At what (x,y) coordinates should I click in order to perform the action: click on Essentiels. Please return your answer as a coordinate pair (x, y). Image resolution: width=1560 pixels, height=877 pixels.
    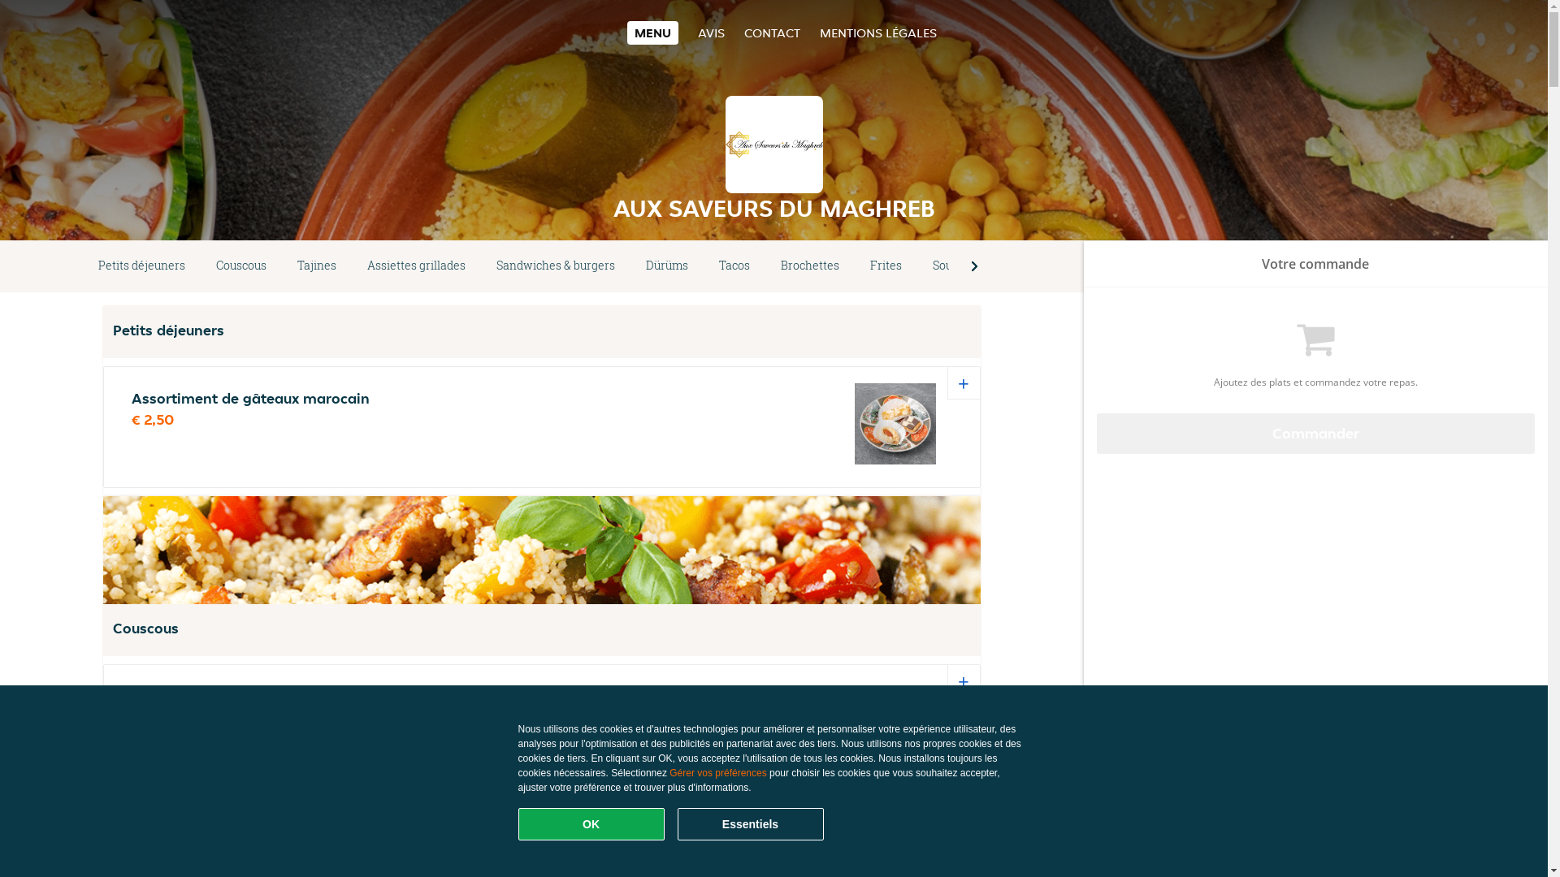
    Looking at the image, I should click on (751, 824).